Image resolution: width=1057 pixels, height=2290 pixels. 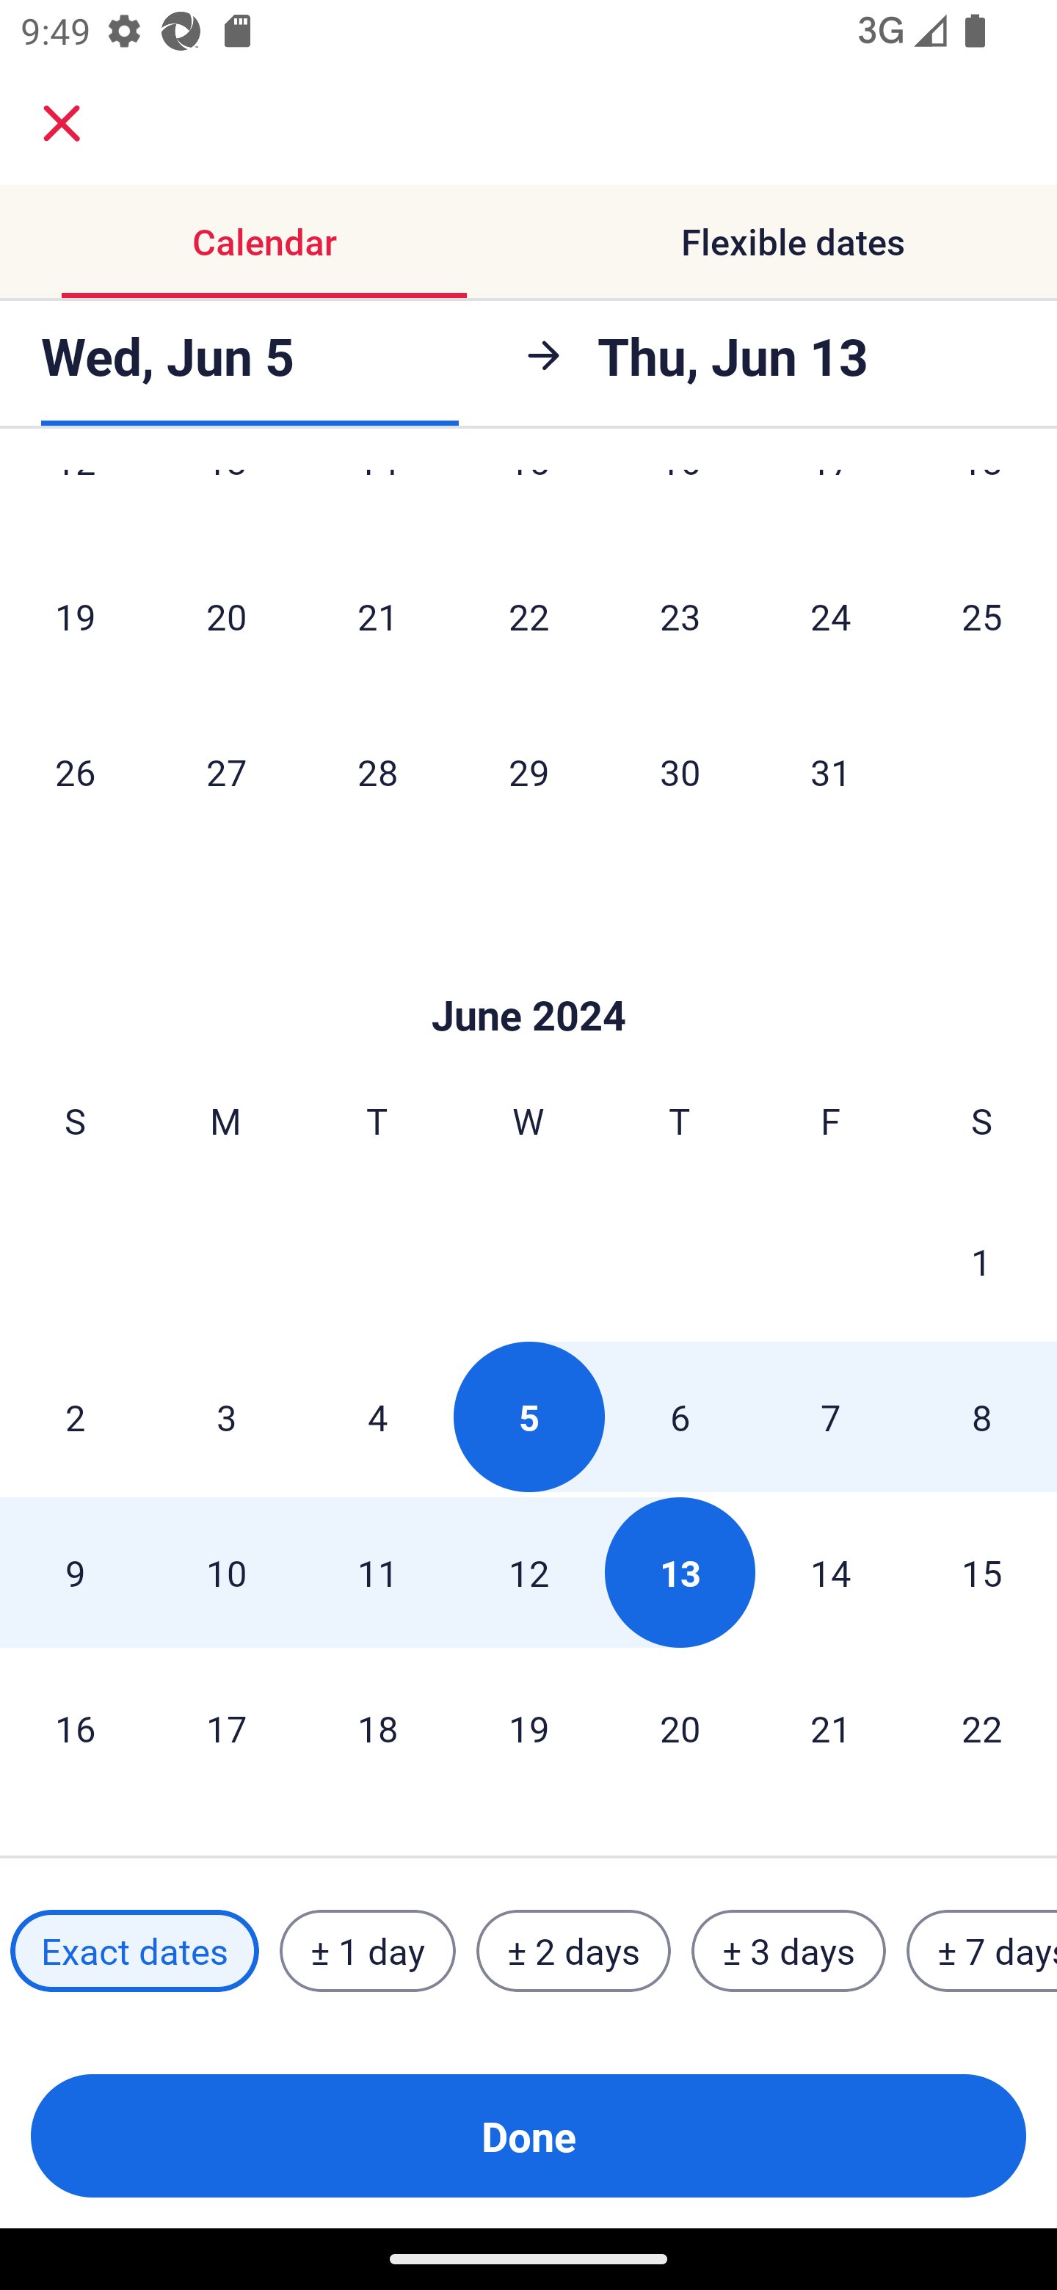 I want to click on 17 Monday, June 17, 2024, so click(x=226, y=1729).